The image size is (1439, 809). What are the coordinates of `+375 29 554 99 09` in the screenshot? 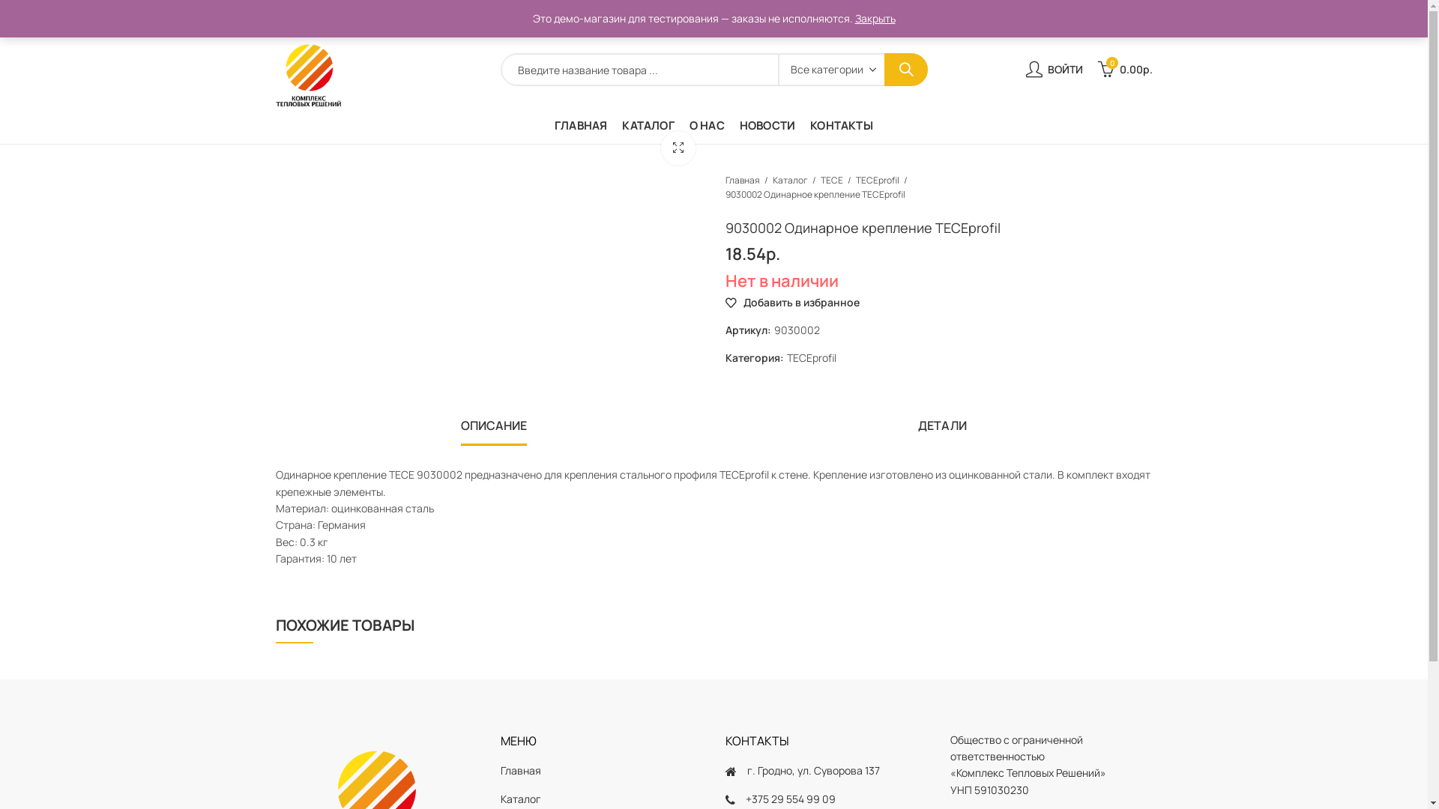 It's located at (790, 799).